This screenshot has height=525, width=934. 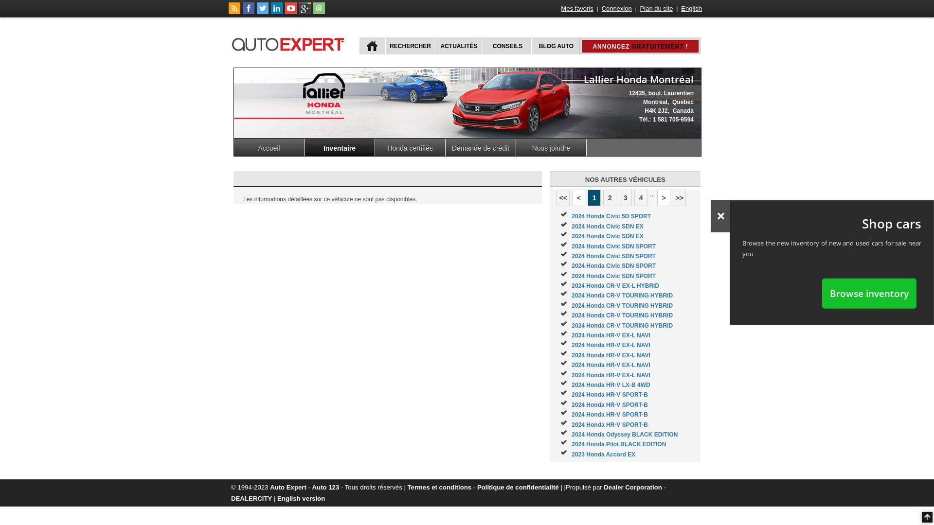 What do you see at coordinates (326, 487) in the screenshot?
I see `Auto 123` at bounding box center [326, 487].